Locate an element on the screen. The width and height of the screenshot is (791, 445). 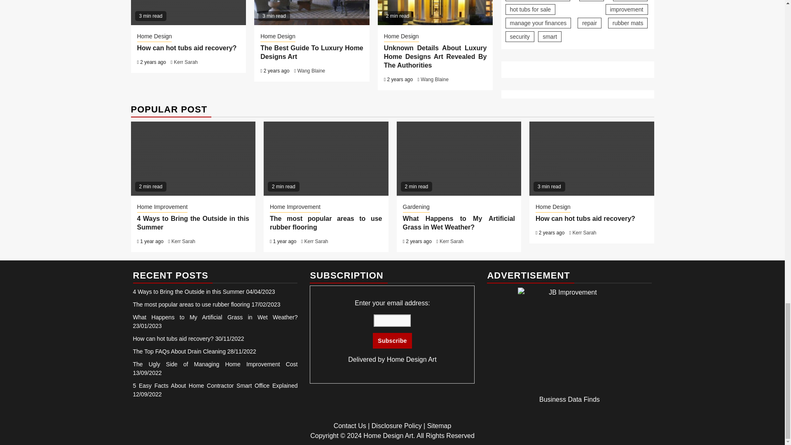
How can hot tubs aid recovery? is located at coordinates (189, 12).